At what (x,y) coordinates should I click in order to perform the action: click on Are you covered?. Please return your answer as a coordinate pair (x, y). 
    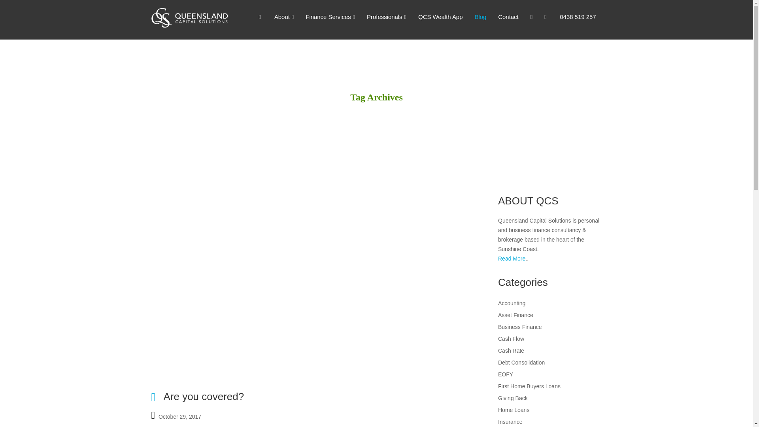
    Looking at the image, I should click on (203, 397).